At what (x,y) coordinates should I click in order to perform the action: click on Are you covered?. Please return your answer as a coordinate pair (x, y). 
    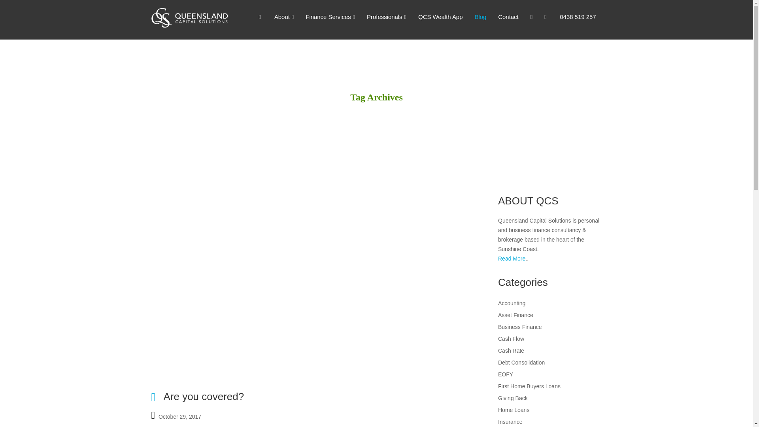
    Looking at the image, I should click on (203, 397).